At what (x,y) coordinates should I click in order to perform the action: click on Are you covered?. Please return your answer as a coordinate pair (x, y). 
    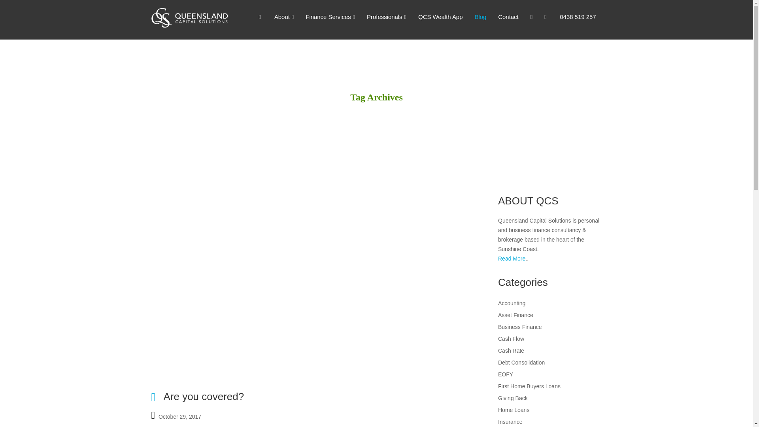
    Looking at the image, I should click on (203, 397).